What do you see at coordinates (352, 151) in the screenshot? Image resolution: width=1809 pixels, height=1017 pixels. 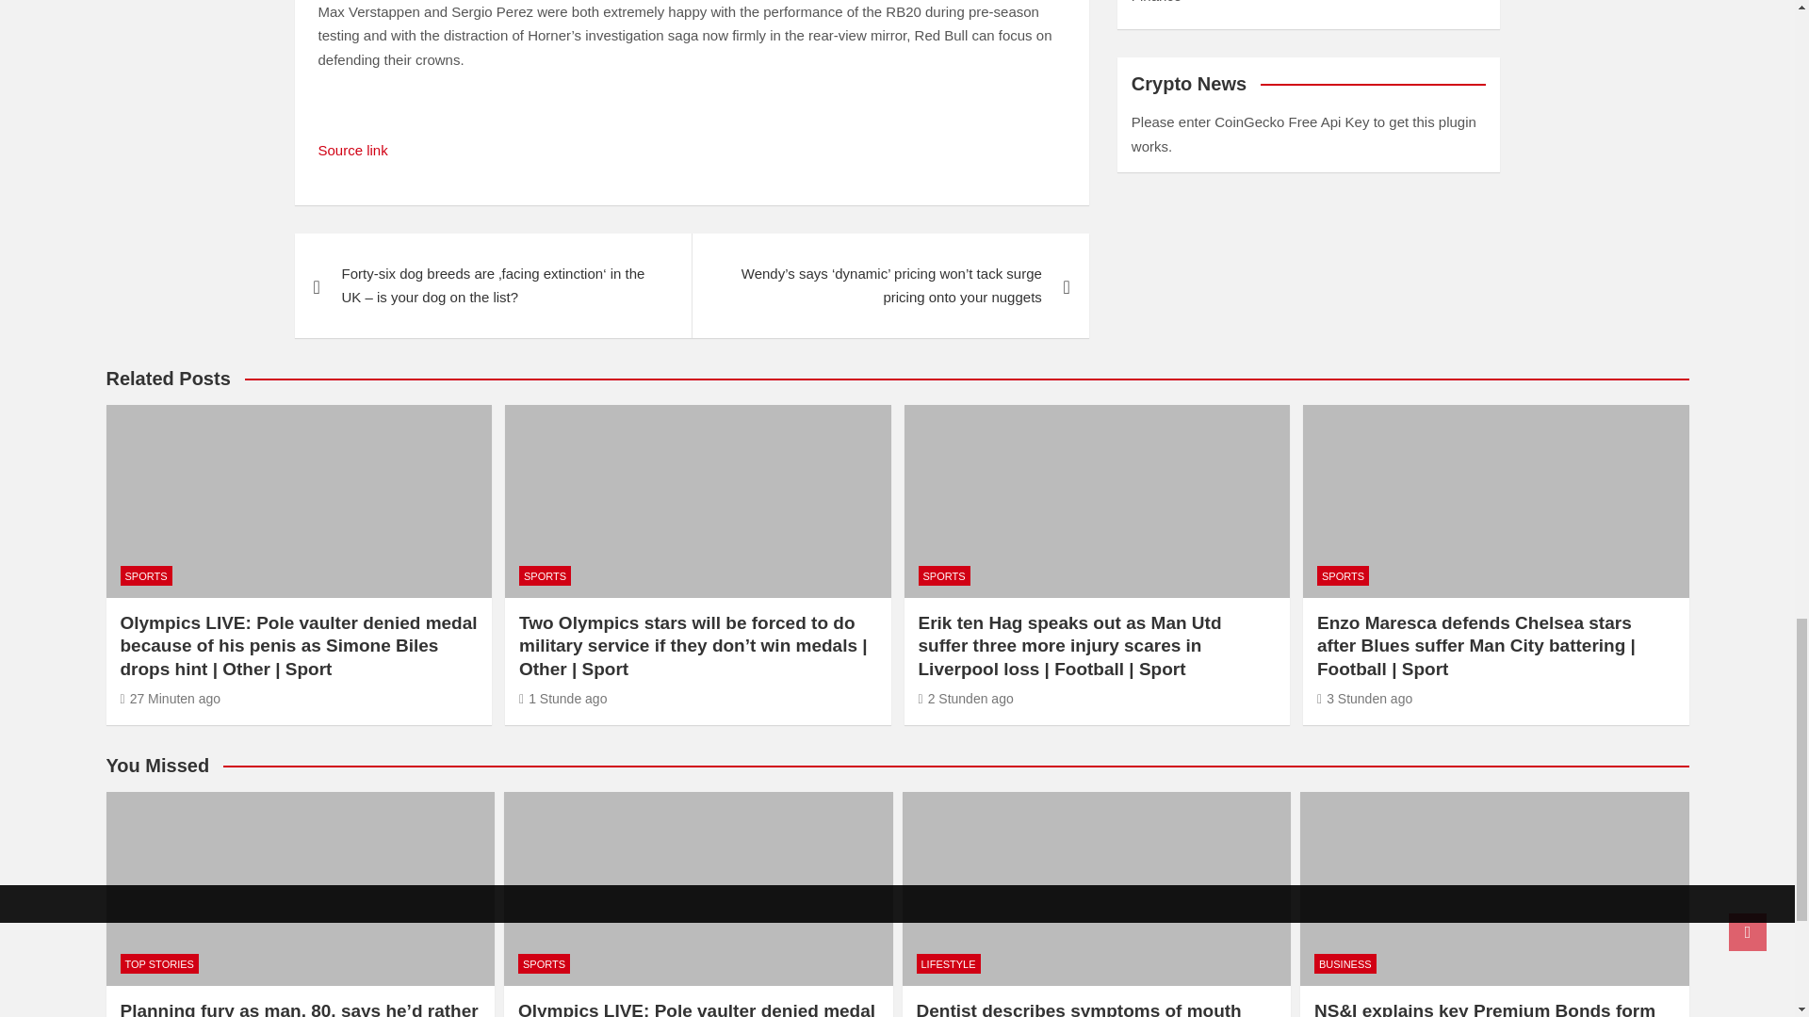 I see `Source link` at bounding box center [352, 151].